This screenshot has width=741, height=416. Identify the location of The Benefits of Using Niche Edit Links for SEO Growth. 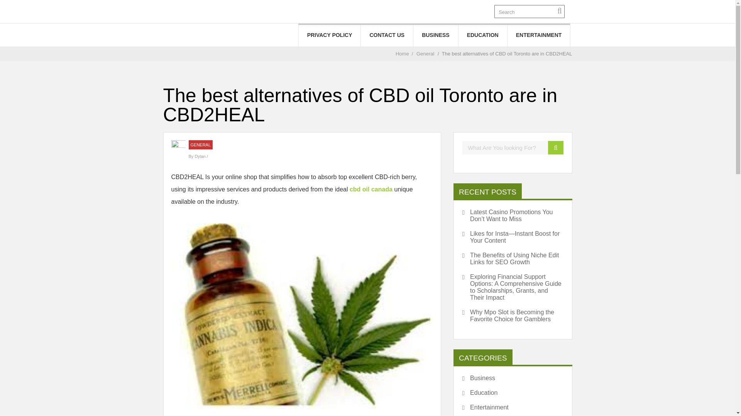
(513, 259).